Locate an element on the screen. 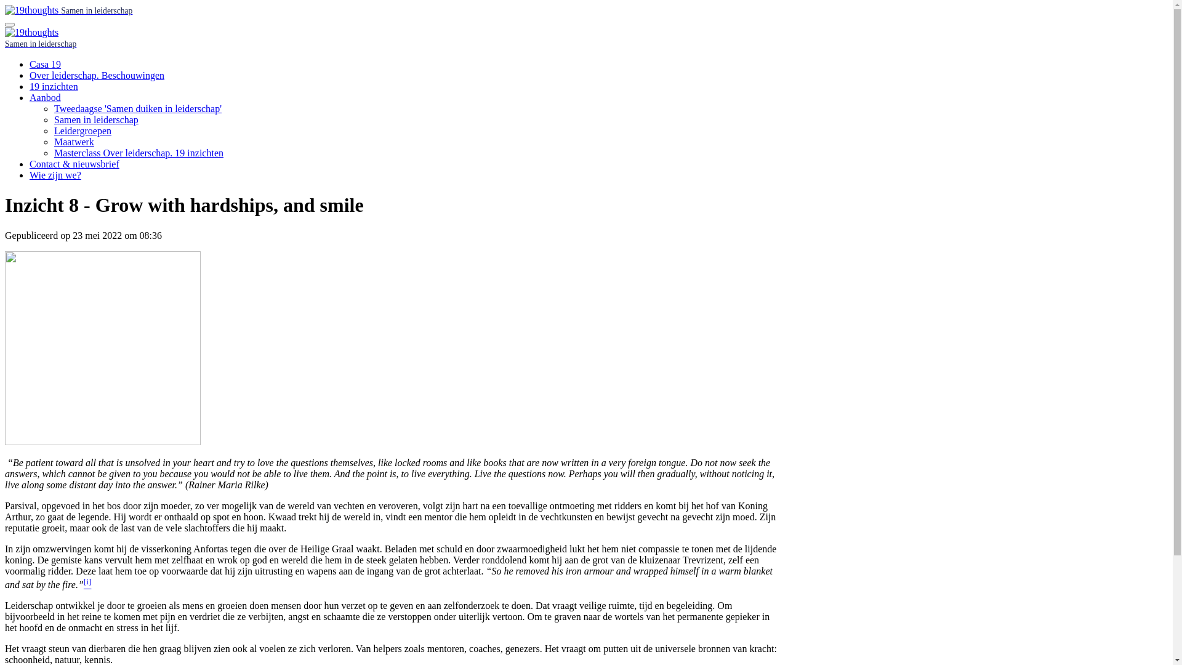 This screenshot has height=665, width=1182. Wie zijn we? is located at coordinates (55, 175).